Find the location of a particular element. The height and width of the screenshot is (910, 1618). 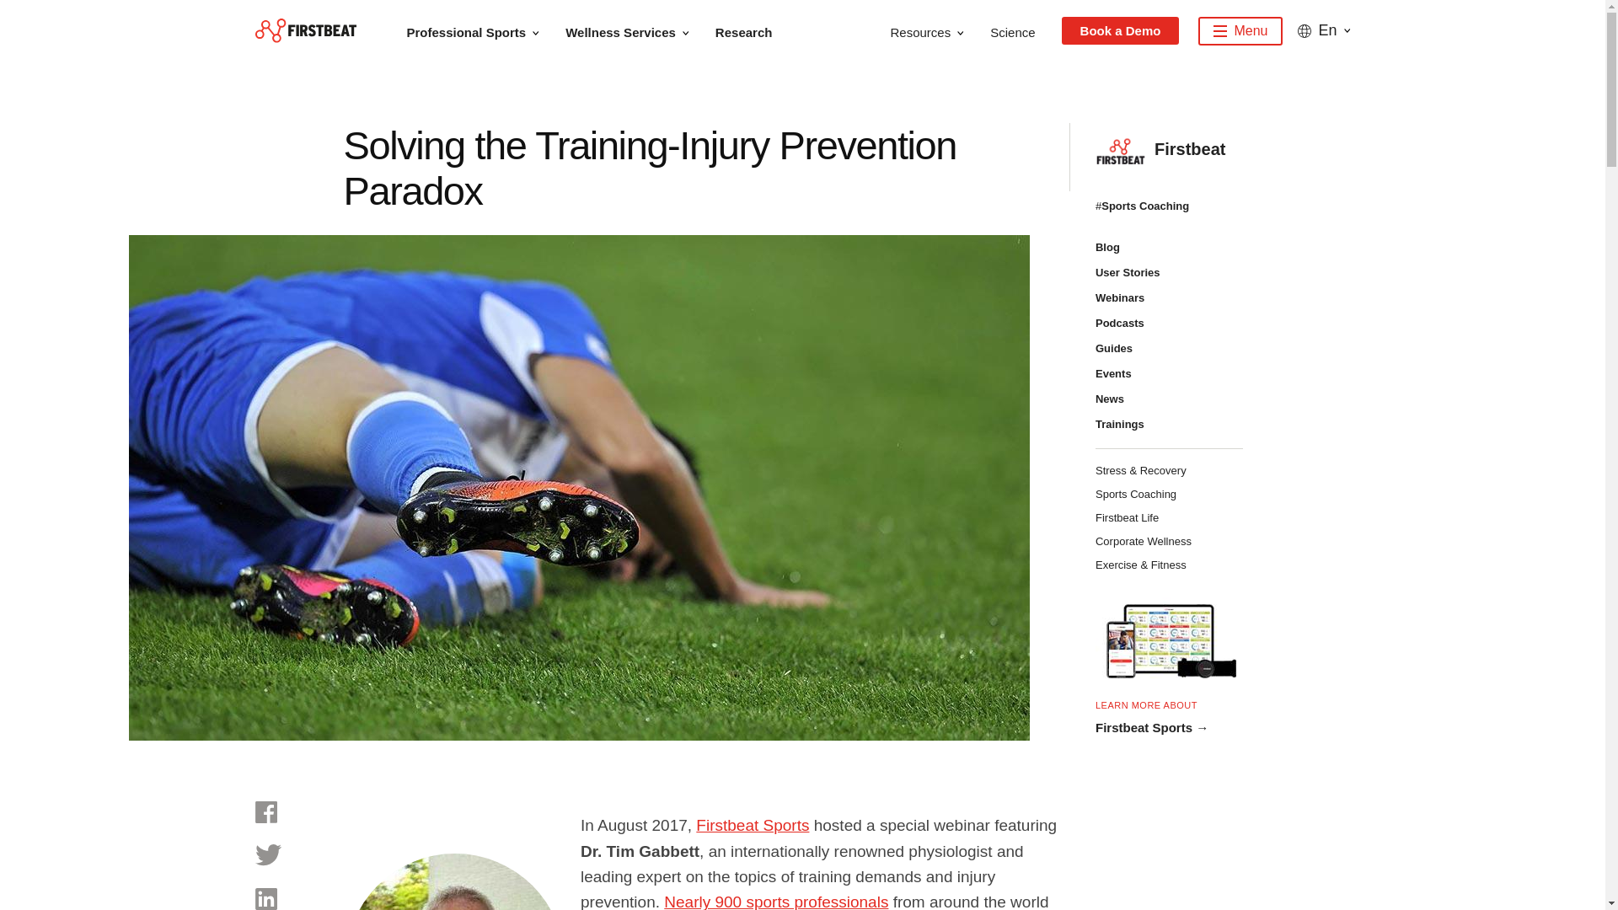

Resources is located at coordinates (935, 30).